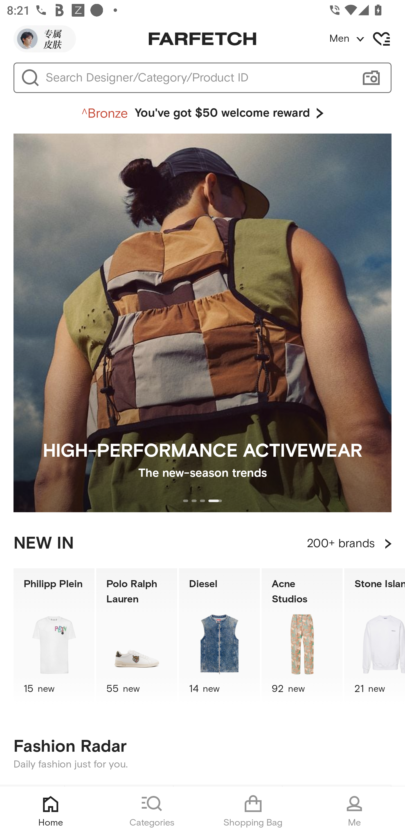  Describe the element at coordinates (202, 544) in the screenshot. I see `NEW IN 200+ brands` at that location.